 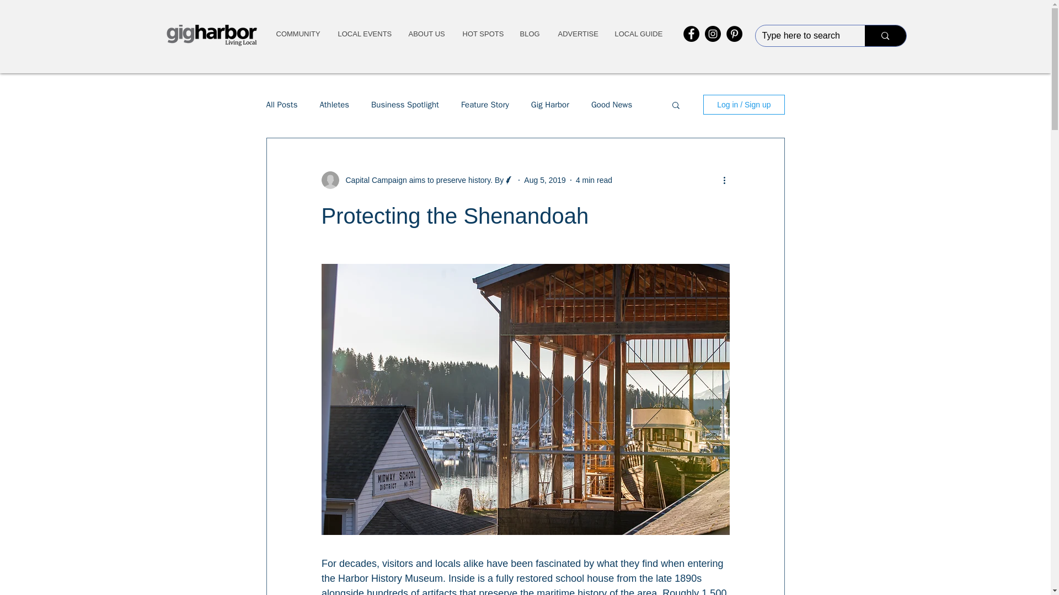 I want to click on Feature Story, so click(x=485, y=104).